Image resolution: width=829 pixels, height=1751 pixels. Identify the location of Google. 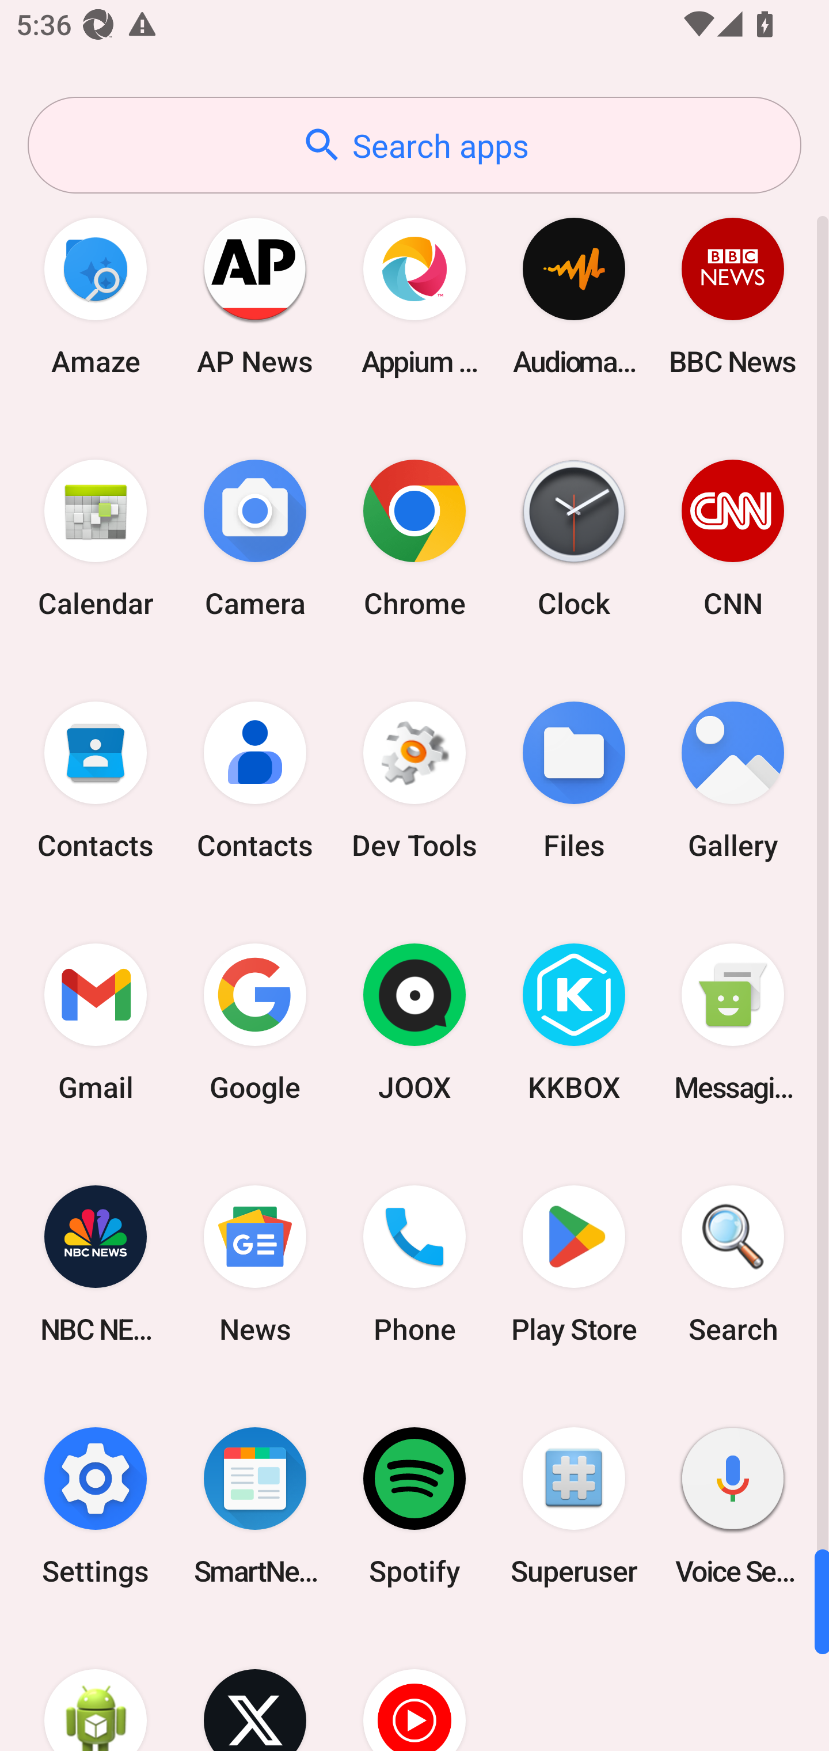
(255, 1022).